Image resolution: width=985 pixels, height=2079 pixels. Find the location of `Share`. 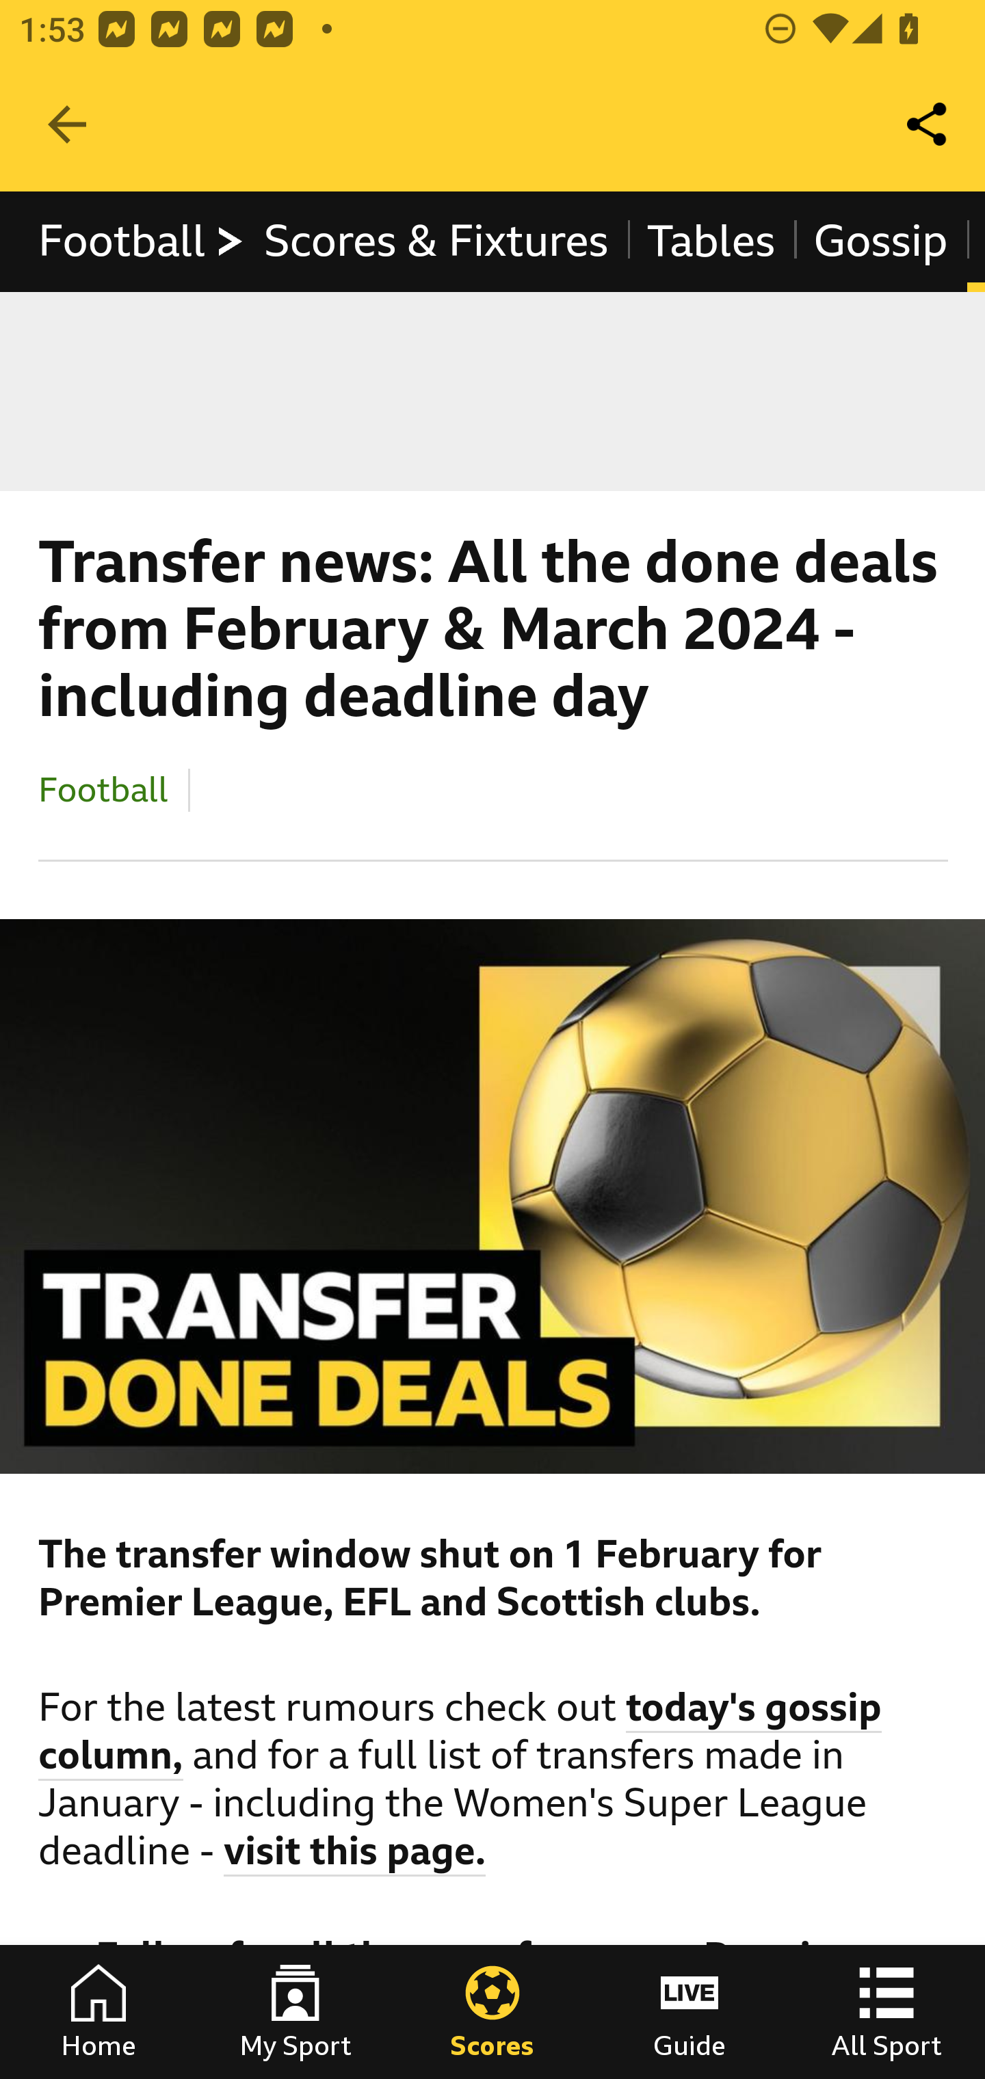

Share is located at coordinates (928, 124).